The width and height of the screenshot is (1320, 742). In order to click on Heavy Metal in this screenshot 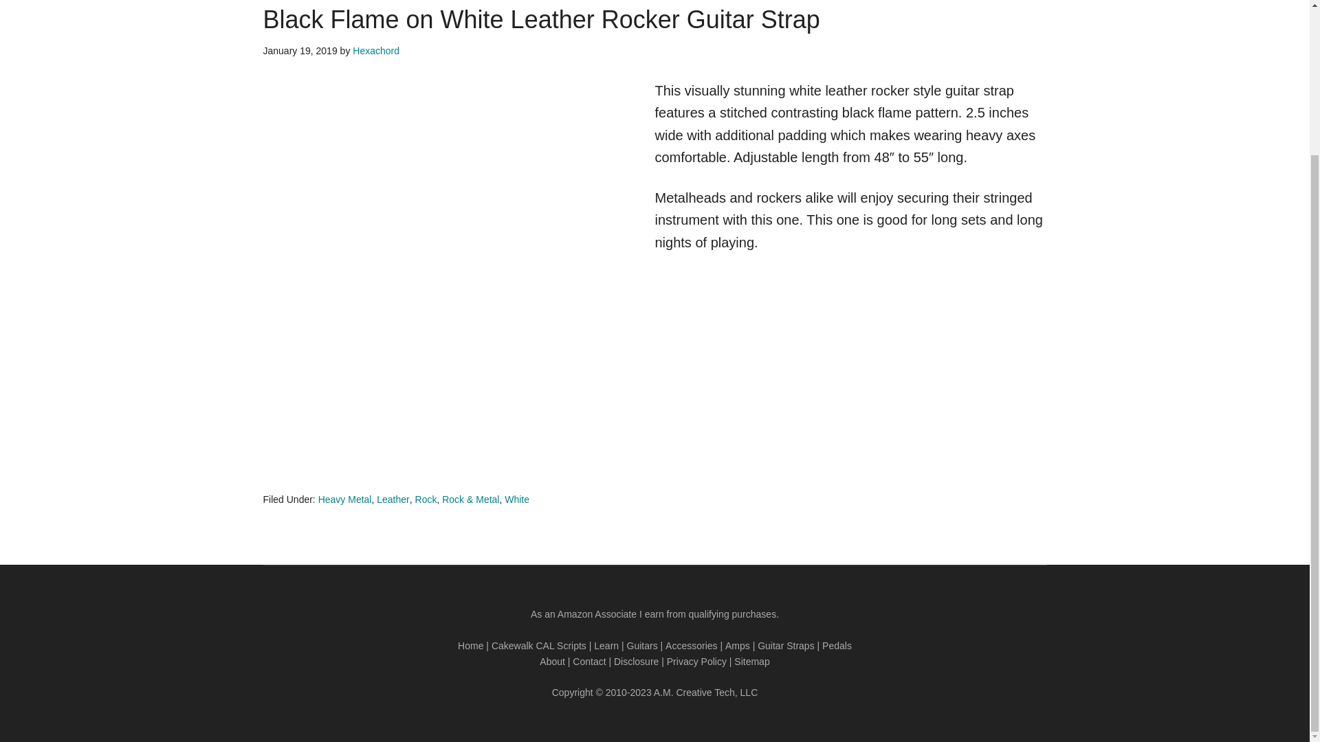, I will do `click(345, 499)`.